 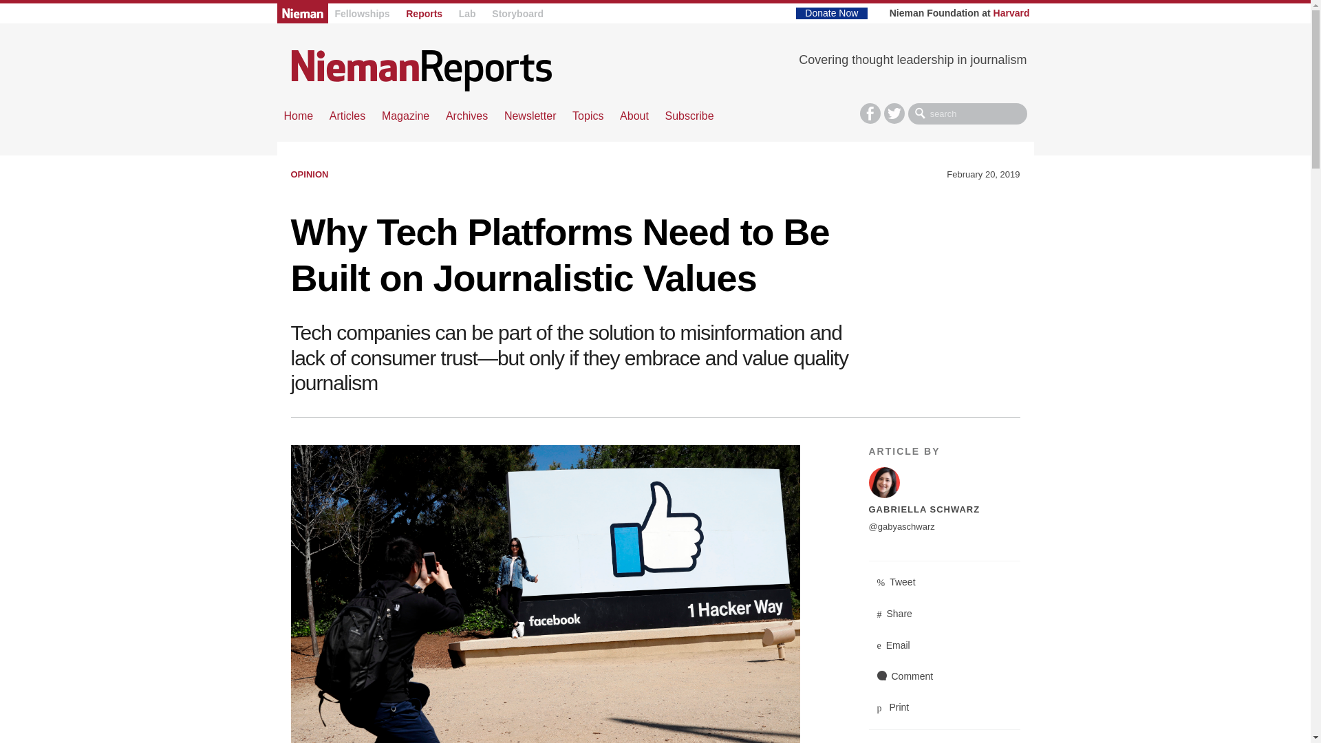 I want to click on About, so click(x=634, y=116).